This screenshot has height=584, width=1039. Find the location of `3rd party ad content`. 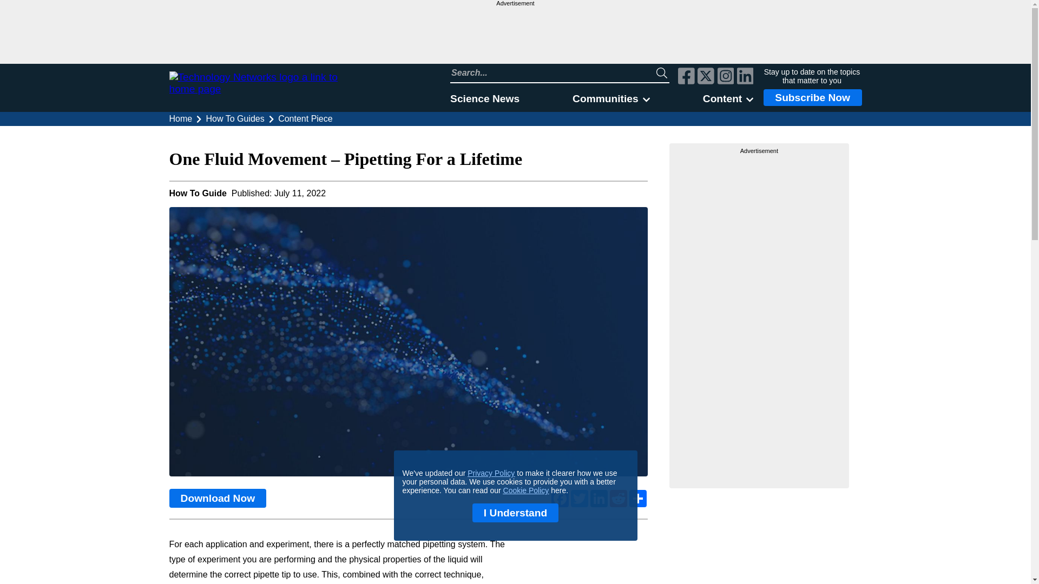

3rd party ad content is located at coordinates (515, 35).